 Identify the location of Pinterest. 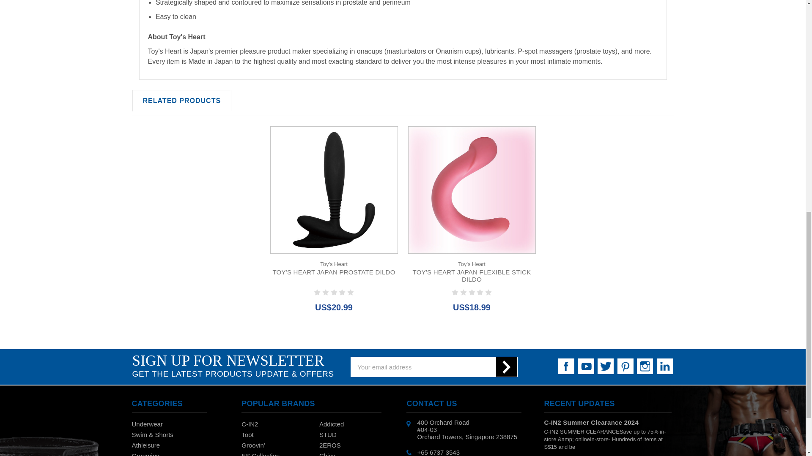
(625, 366).